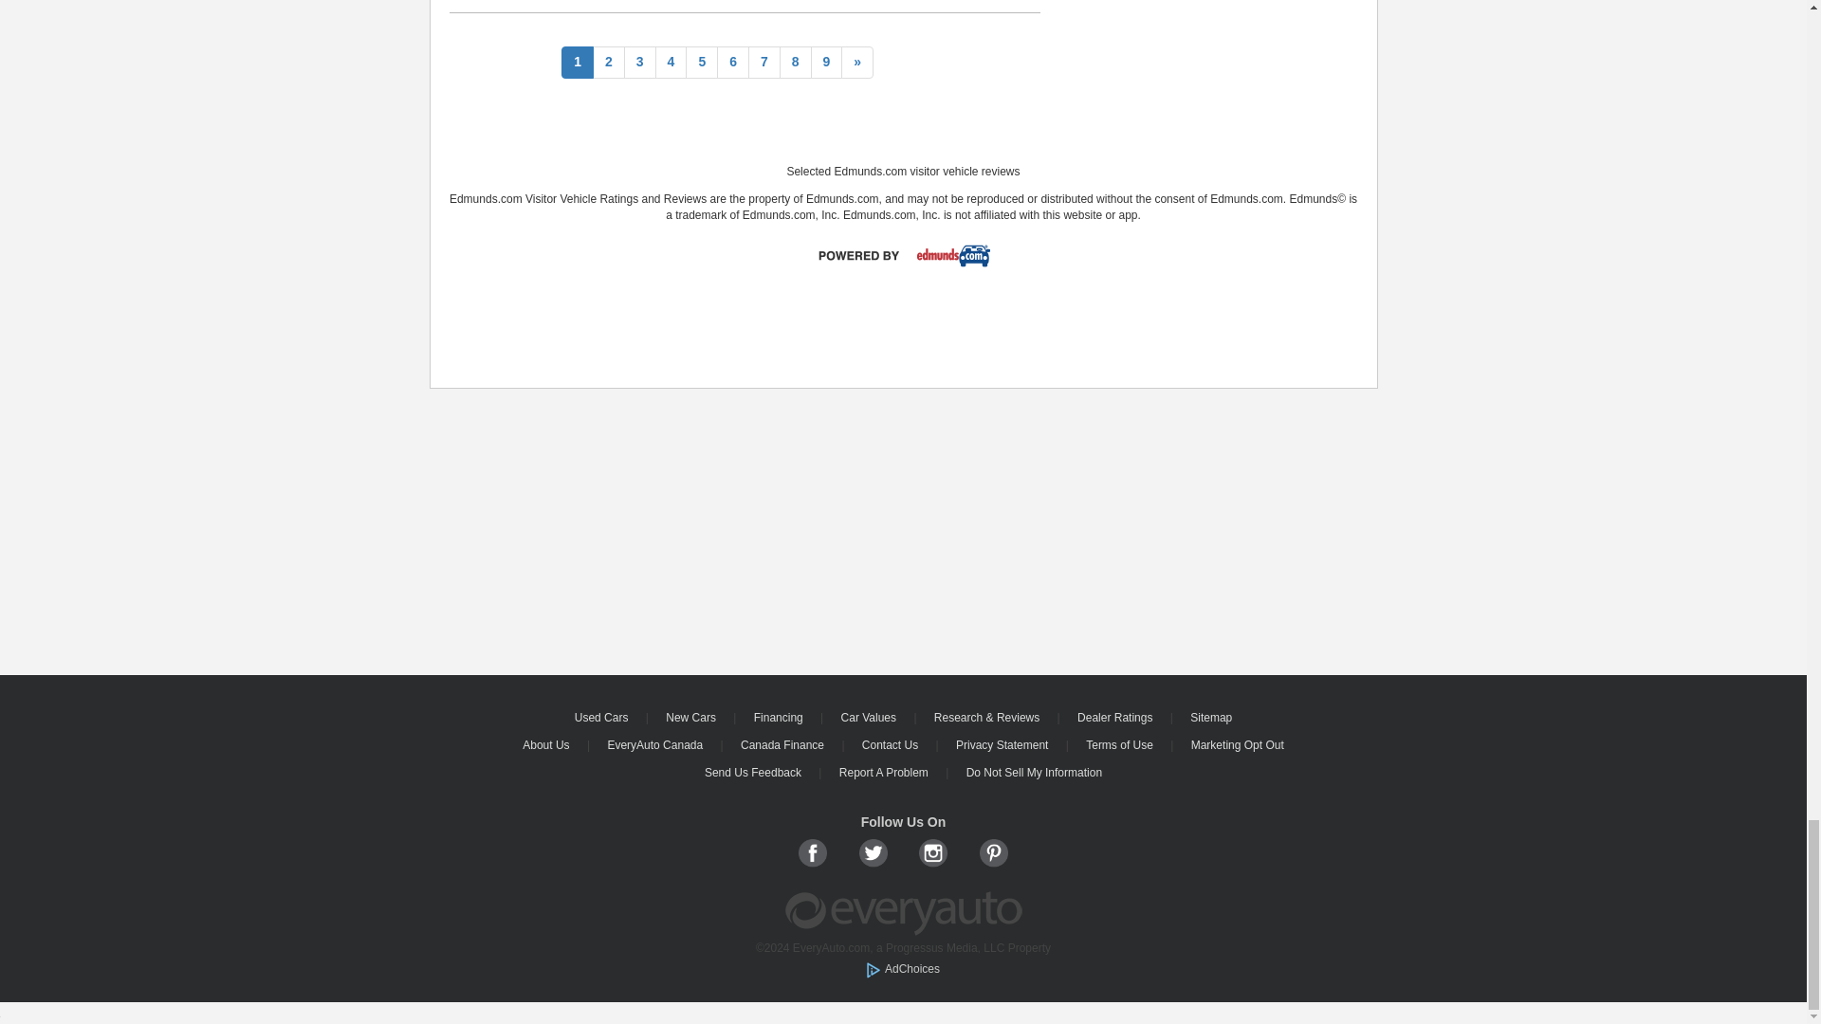 Image resolution: width=1821 pixels, height=1024 pixels. What do you see at coordinates (671, 63) in the screenshot?
I see `4` at bounding box center [671, 63].